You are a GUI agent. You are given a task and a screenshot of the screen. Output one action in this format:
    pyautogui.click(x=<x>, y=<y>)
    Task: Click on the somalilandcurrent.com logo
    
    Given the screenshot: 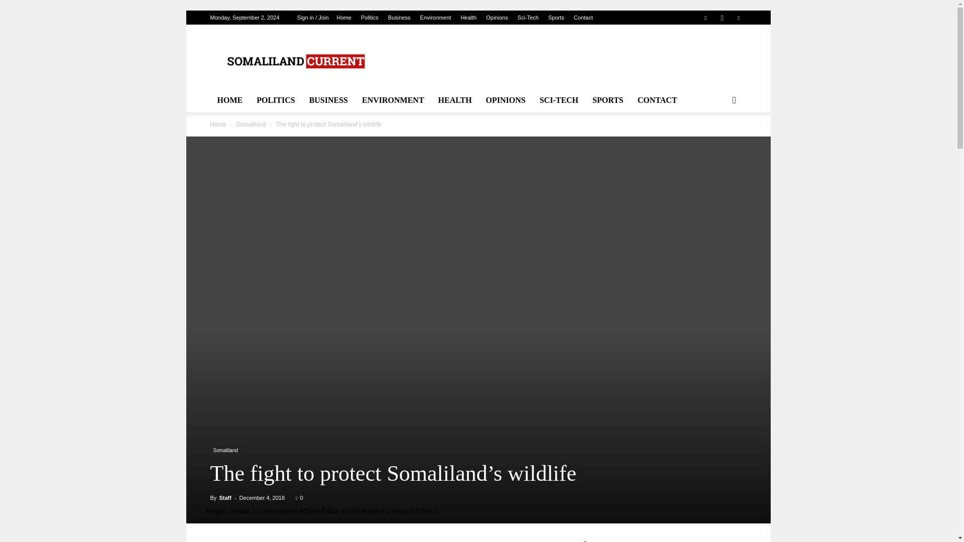 What is the action you would take?
    pyautogui.click(x=295, y=61)
    